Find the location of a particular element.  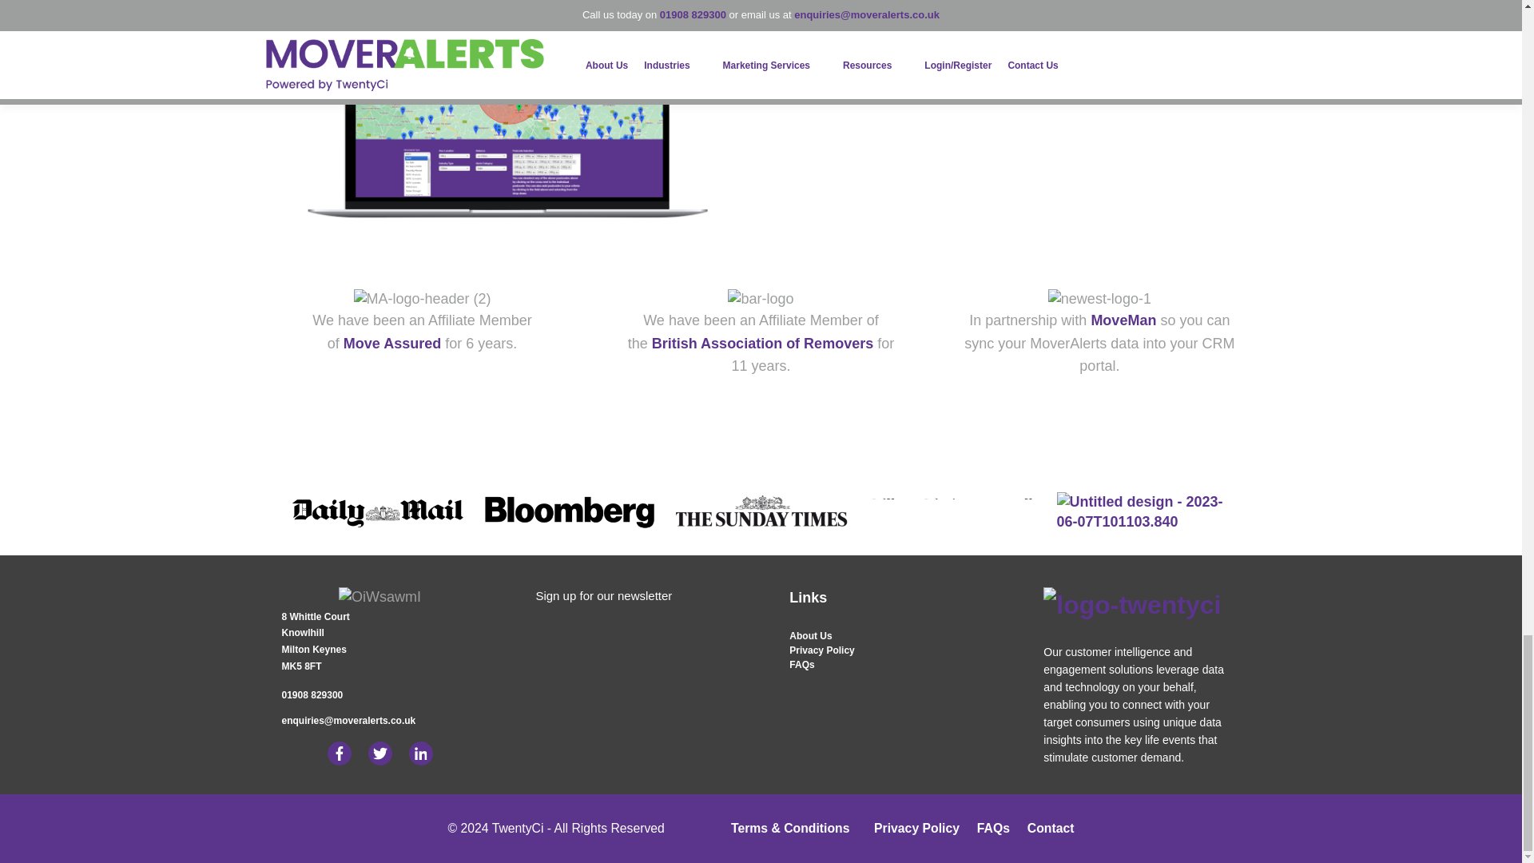

Move Assured is located at coordinates (392, 344).